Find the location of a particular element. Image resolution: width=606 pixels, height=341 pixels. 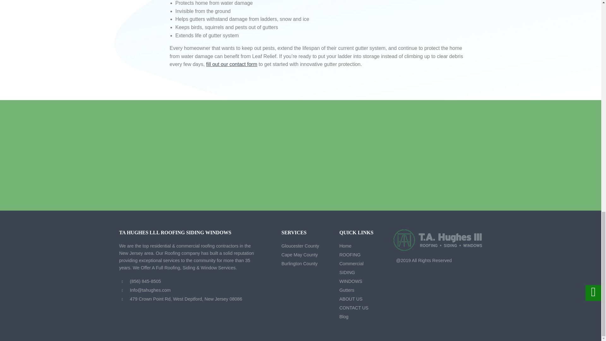

CONTACT US is located at coordinates (231, 64).